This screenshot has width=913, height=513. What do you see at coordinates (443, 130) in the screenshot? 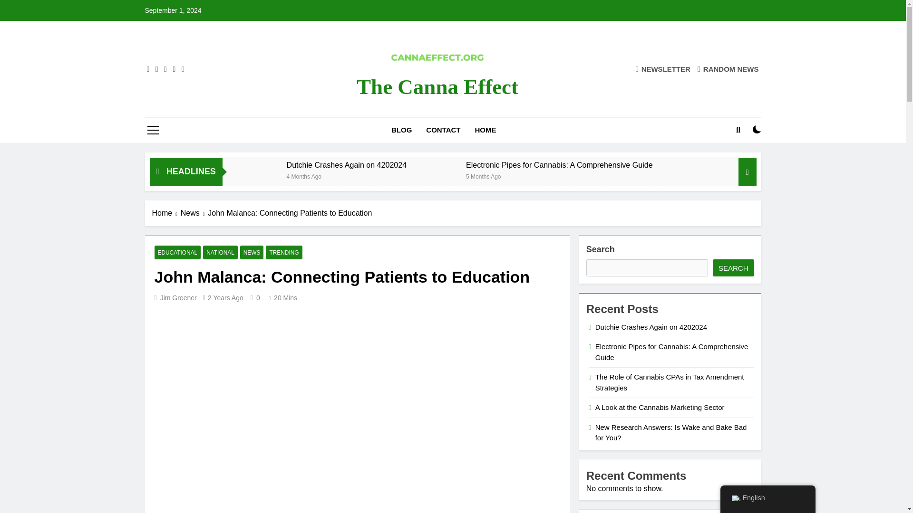
I see `CONTACT` at bounding box center [443, 130].